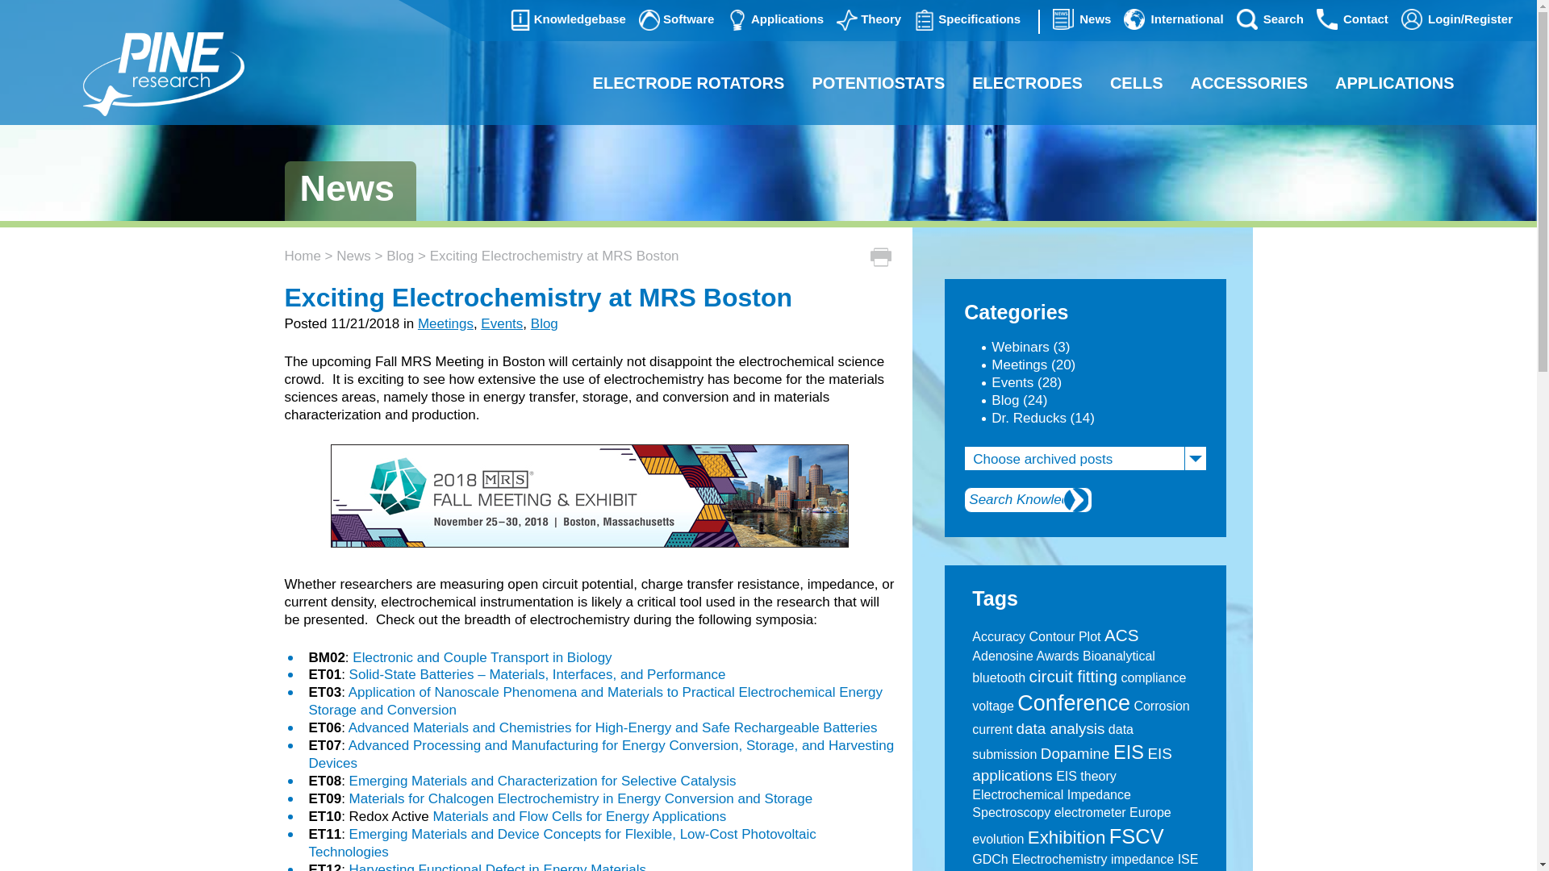  What do you see at coordinates (567, 19) in the screenshot?
I see `Knowledgebase` at bounding box center [567, 19].